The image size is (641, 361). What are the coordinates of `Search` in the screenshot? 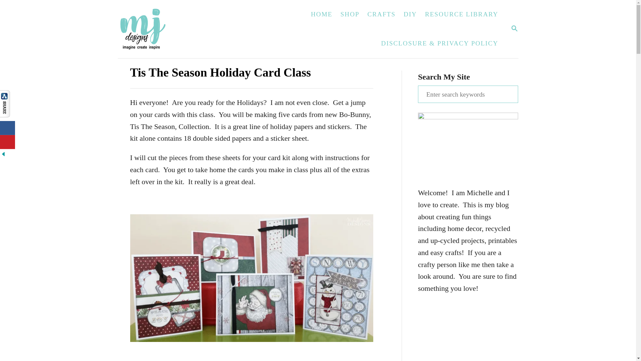 It's located at (10, 10).